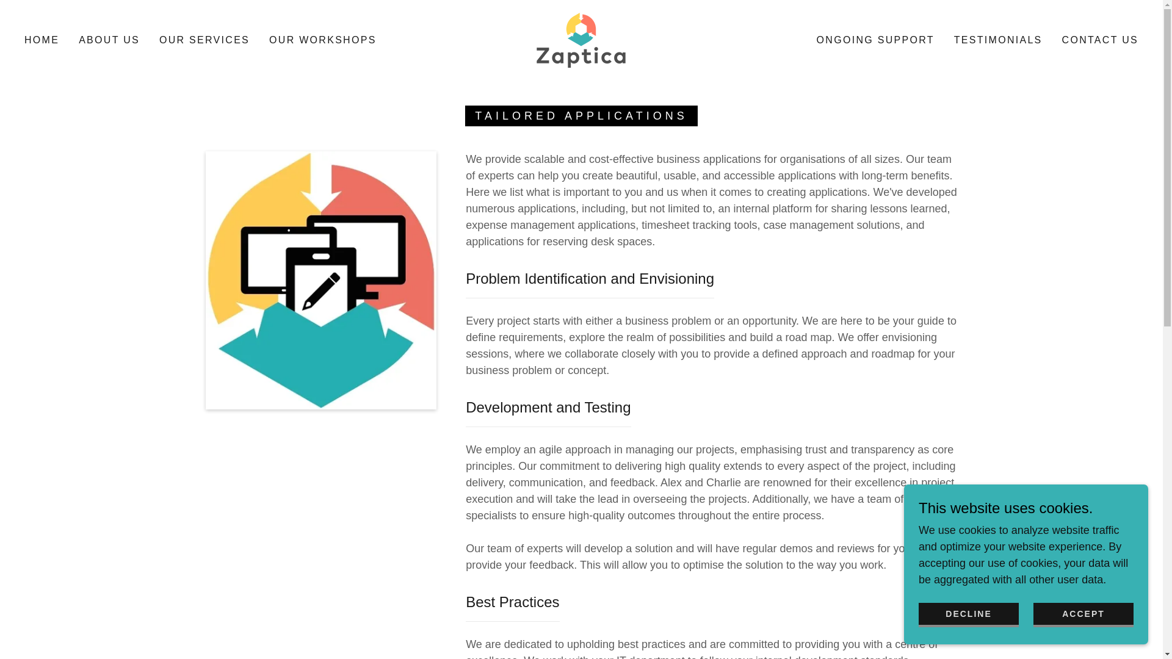  Describe the element at coordinates (109, 40) in the screenshot. I see `ABOUT US` at that location.